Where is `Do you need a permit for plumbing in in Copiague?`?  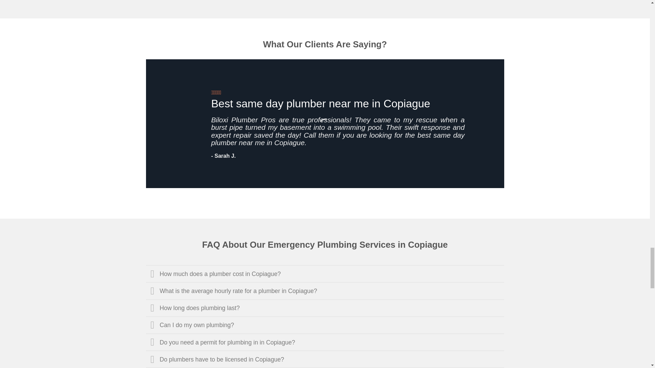 Do you need a permit for plumbing in in Copiague? is located at coordinates (325, 342).